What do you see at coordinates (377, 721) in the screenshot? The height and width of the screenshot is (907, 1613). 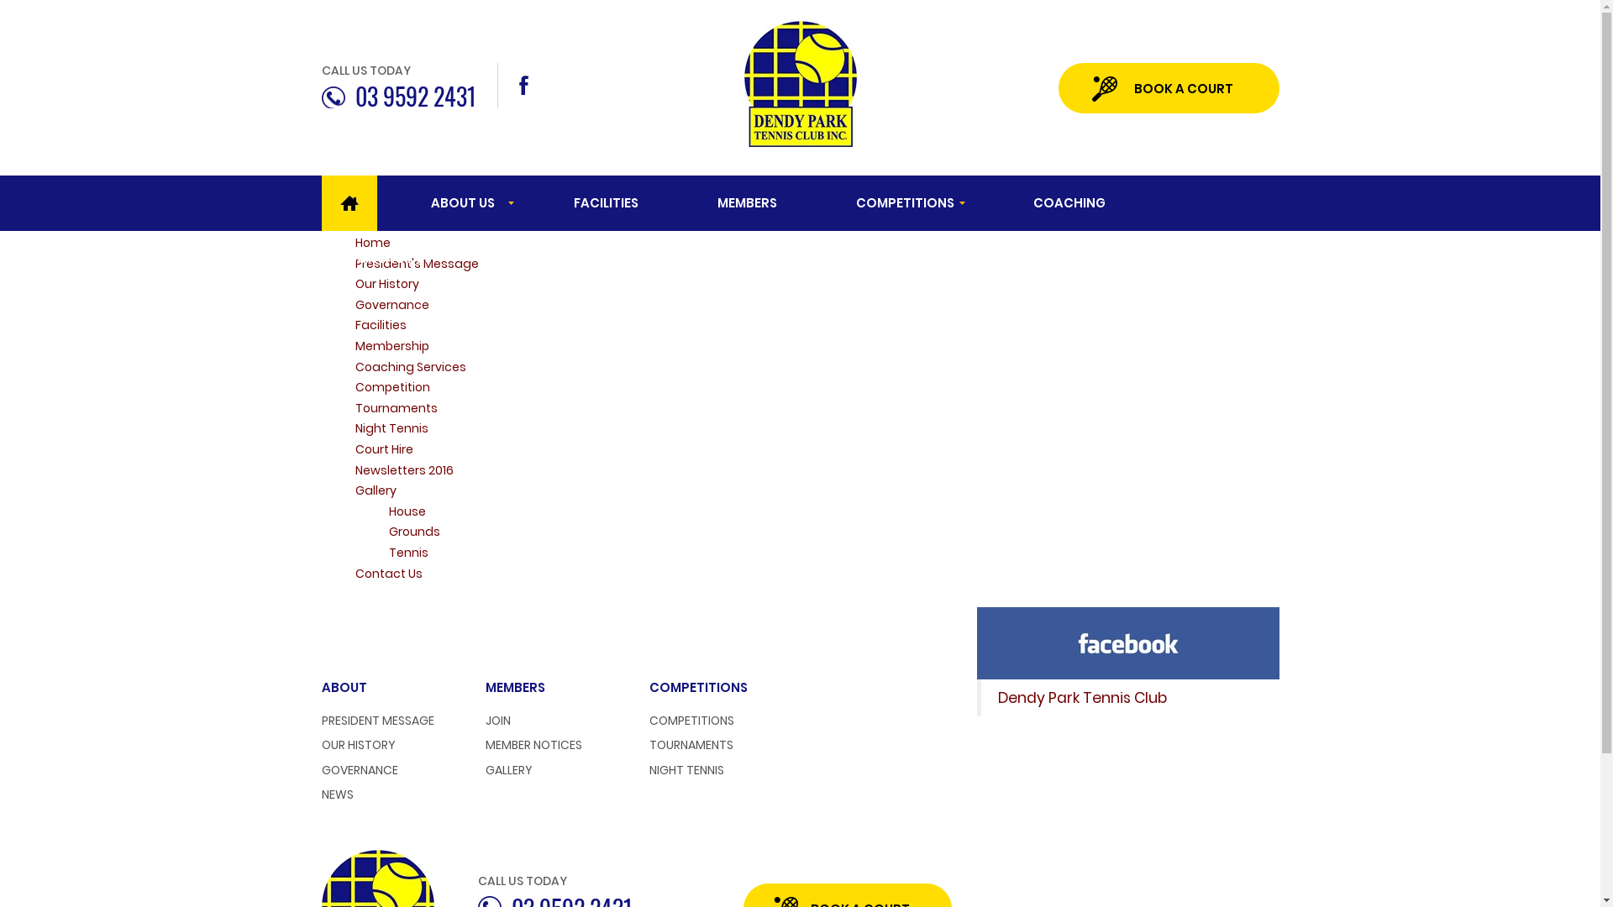 I see `PRESIDENT MESSAGE` at bounding box center [377, 721].